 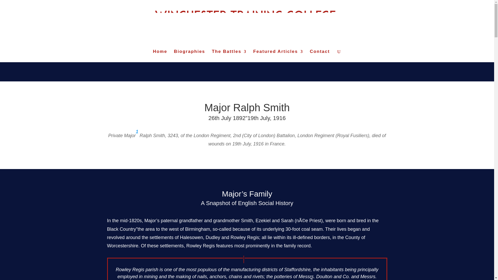 I want to click on Home, so click(x=160, y=56).